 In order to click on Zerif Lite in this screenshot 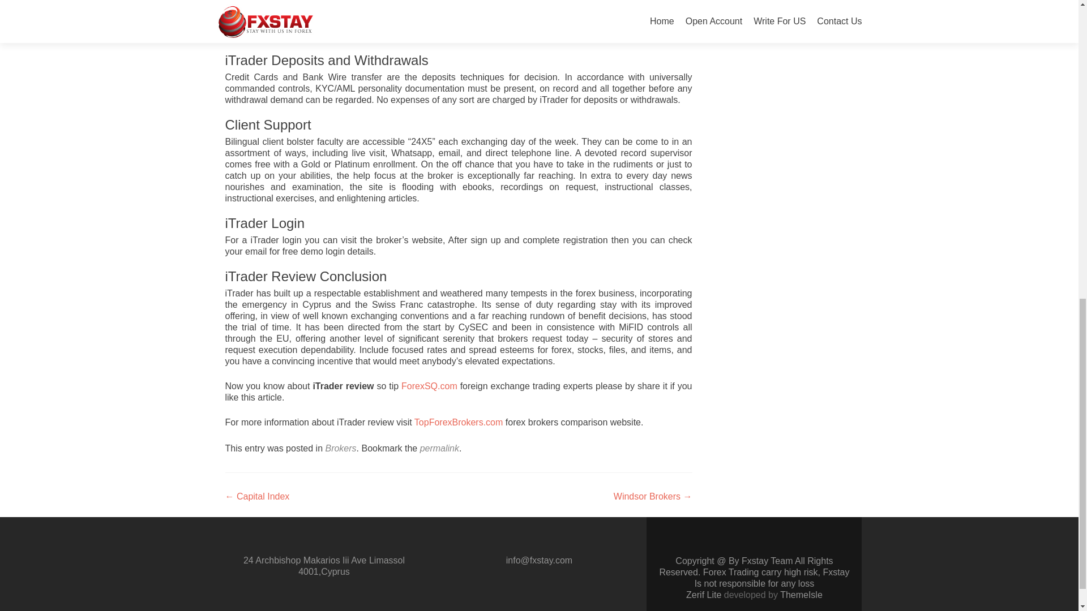, I will do `click(704, 595)`.